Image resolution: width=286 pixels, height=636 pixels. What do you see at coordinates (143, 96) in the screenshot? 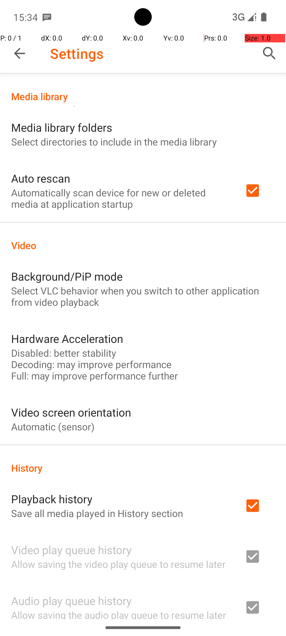
I see `Media library` at bounding box center [143, 96].